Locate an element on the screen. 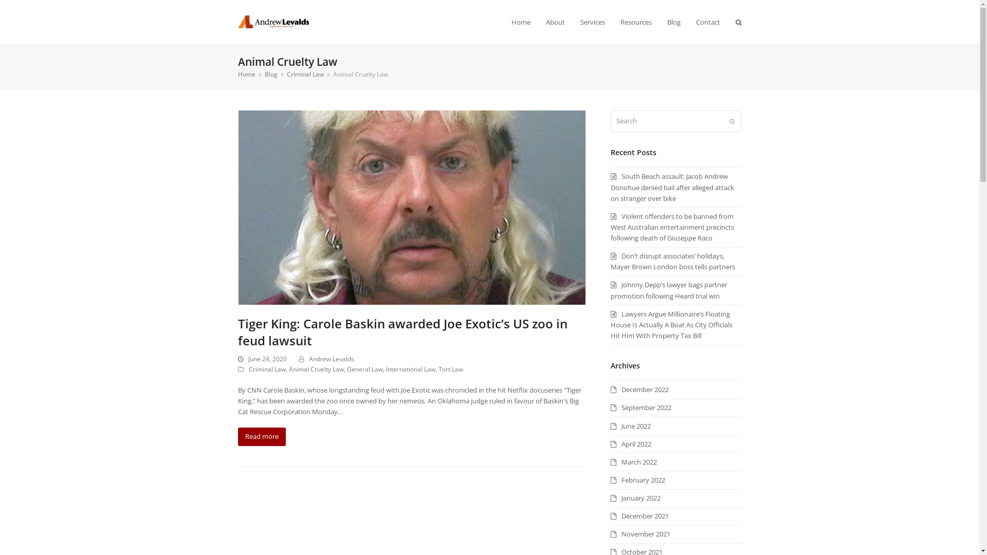  September 2022 is located at coordinates (641, 408).